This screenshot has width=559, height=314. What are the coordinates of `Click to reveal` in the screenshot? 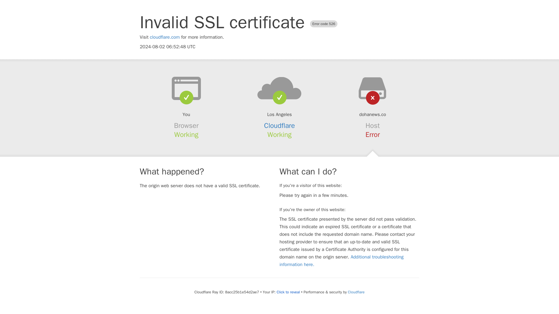 It's located at (288, 292).